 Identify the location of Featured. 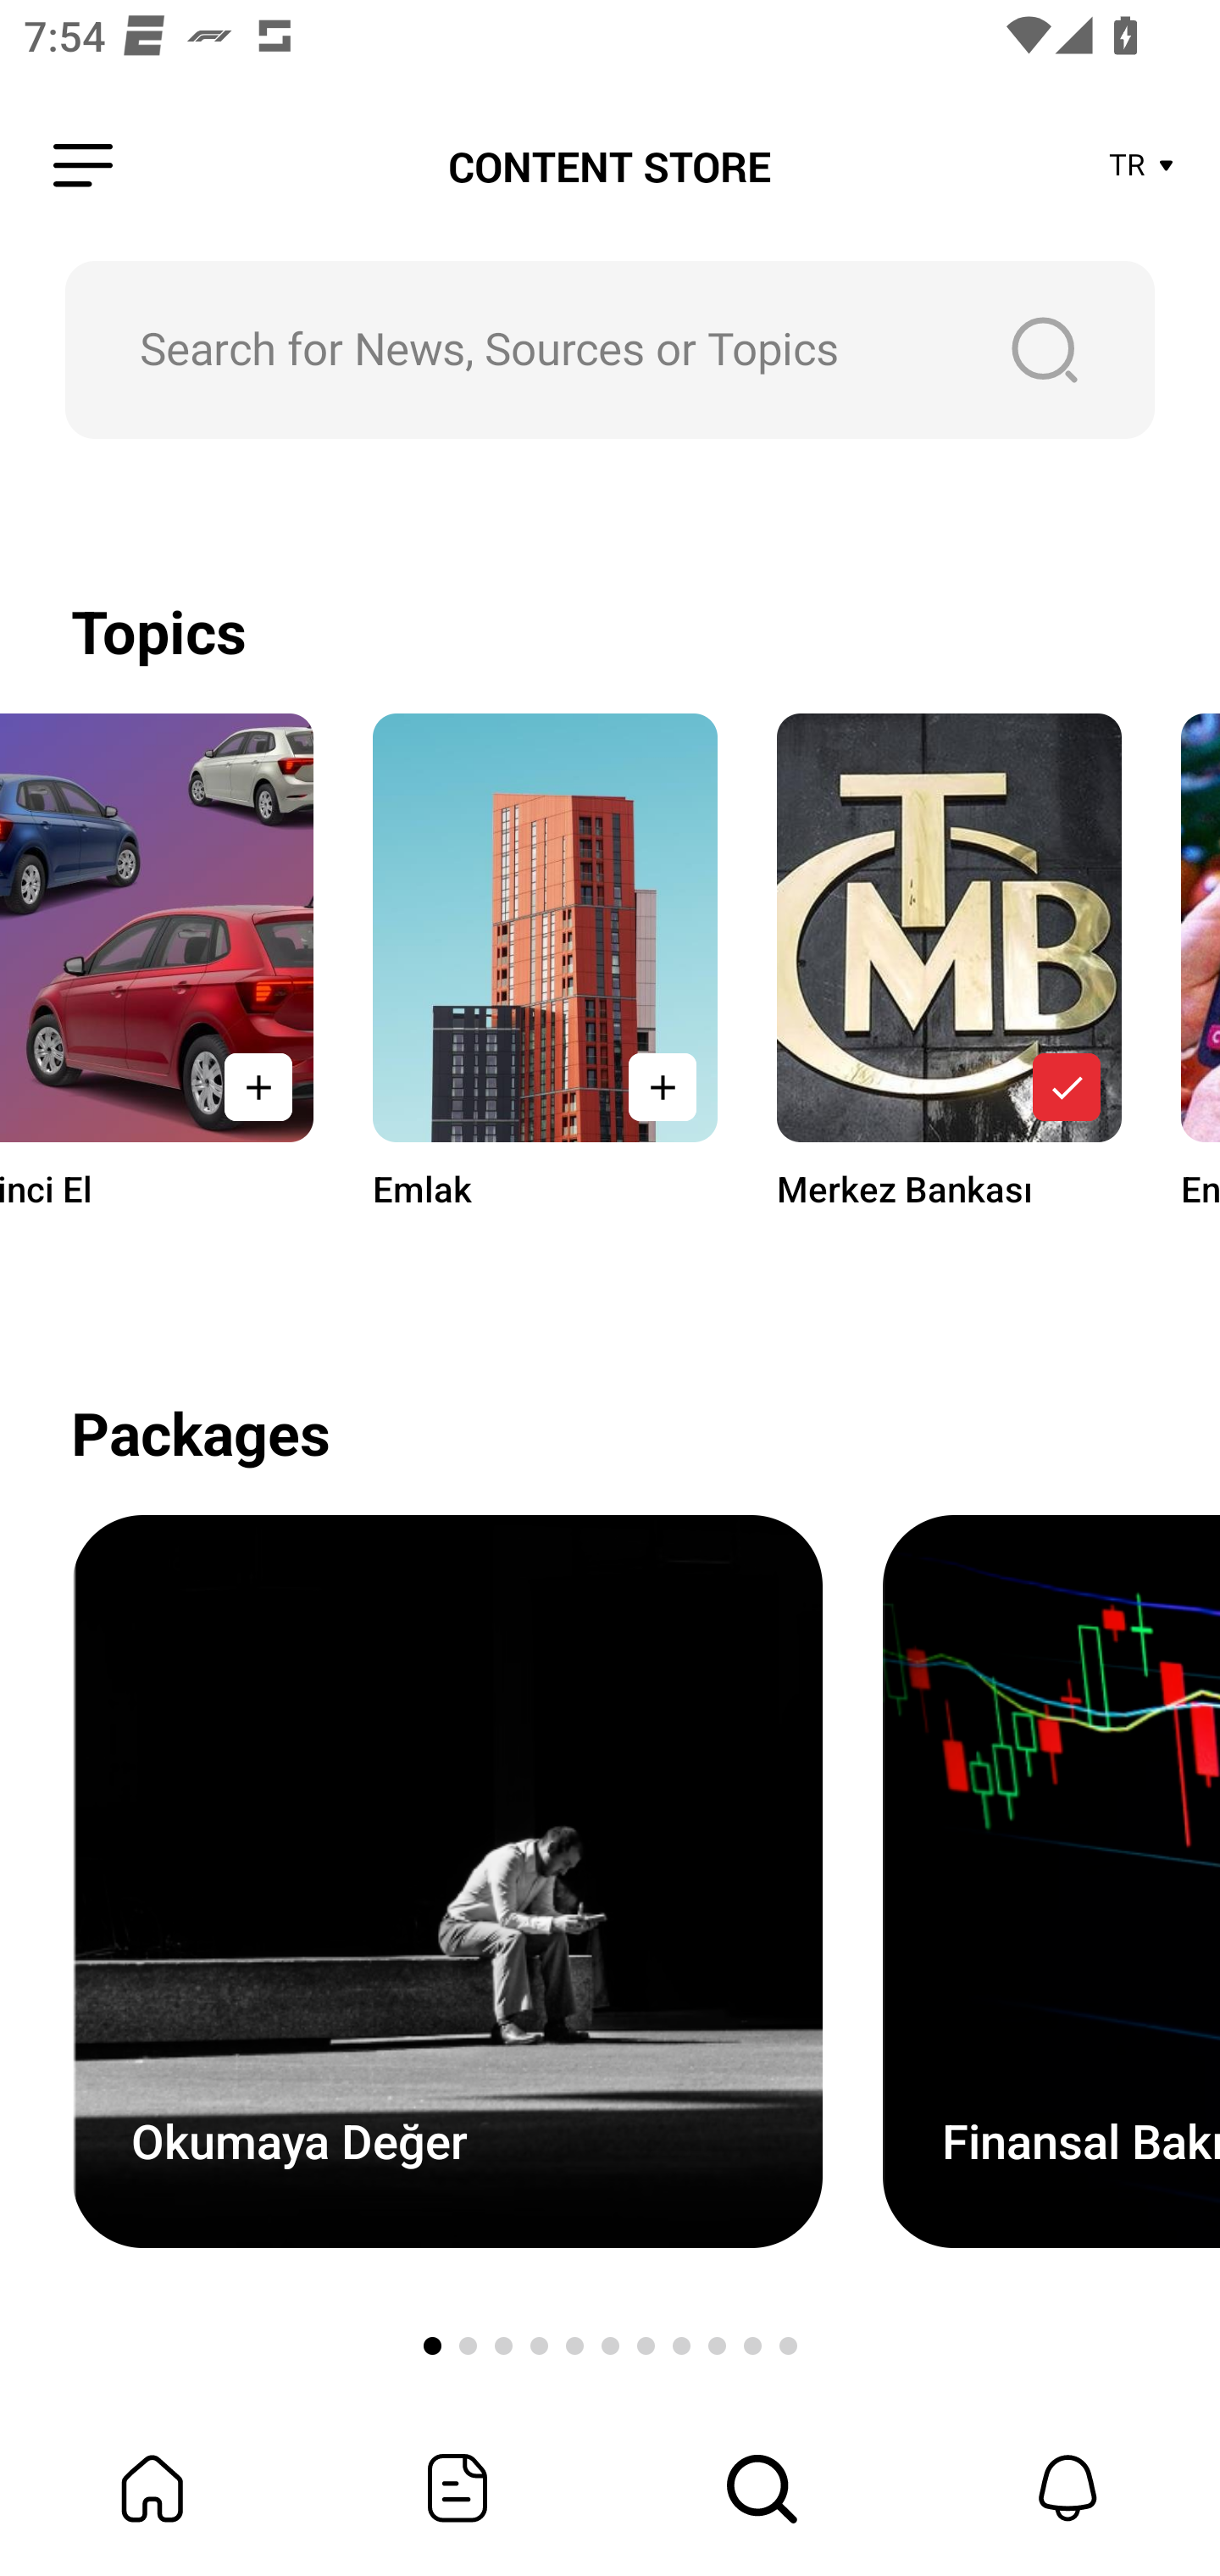
(457, 2488).